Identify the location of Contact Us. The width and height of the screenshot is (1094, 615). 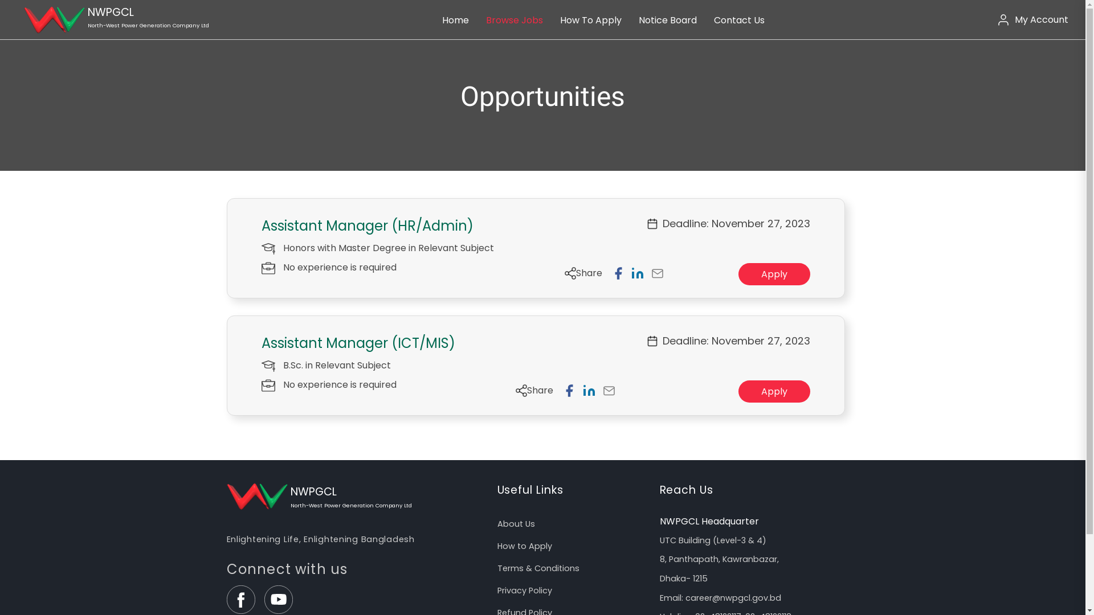
(740, 20).